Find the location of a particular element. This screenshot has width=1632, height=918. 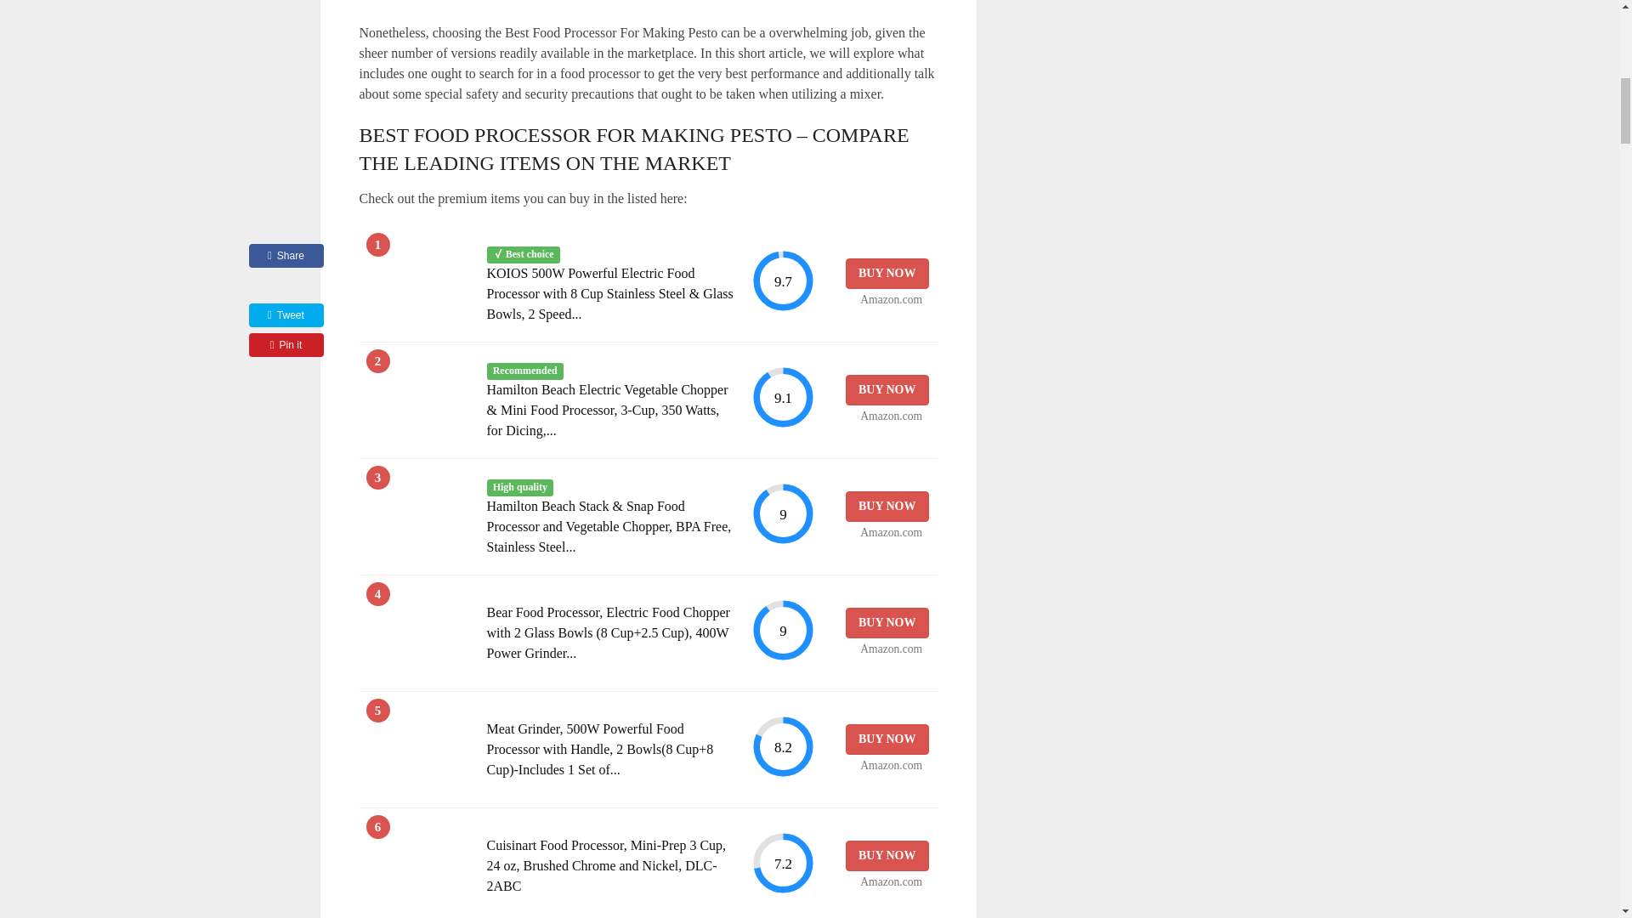

9 is located at coordinates (782, 630).